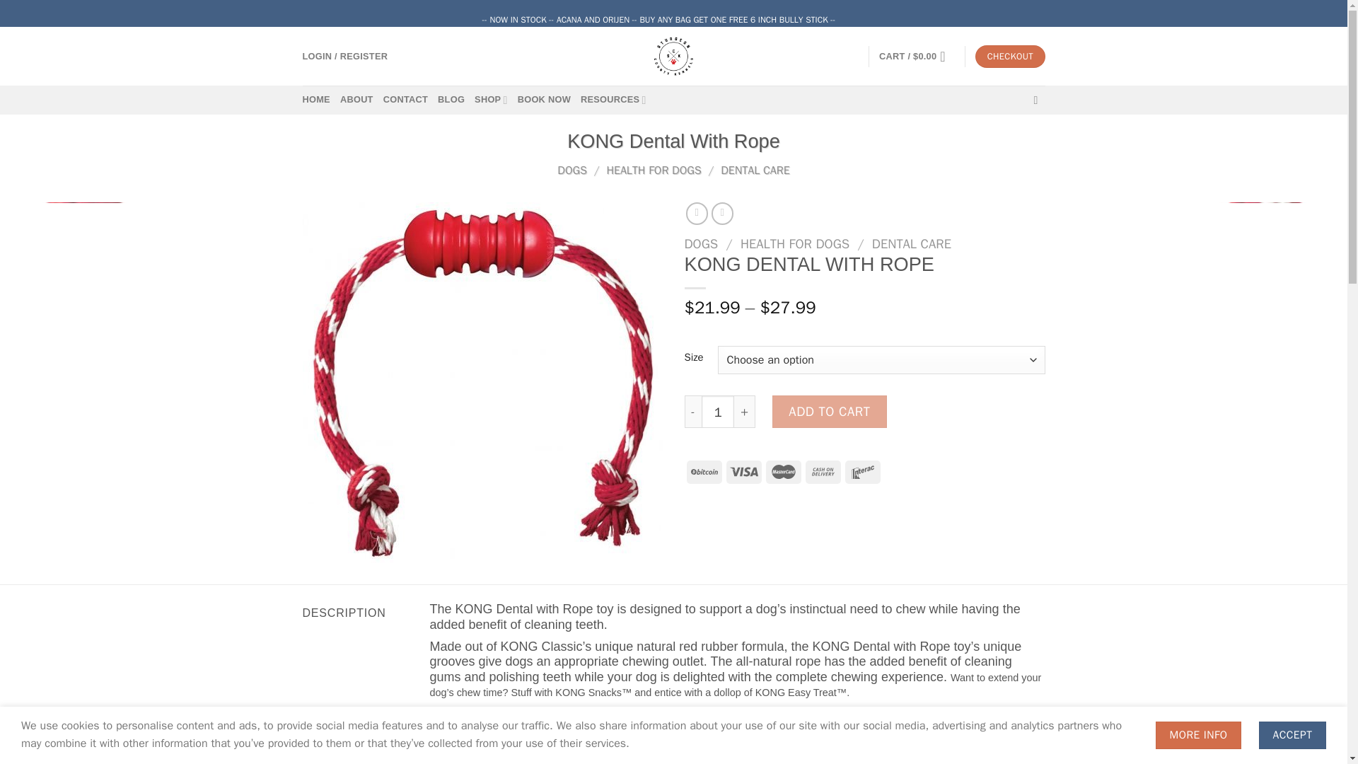  What do you see at coordinates (543, 99) in the screenshot?
I see `BOOK NOW` at bounding box center [543, 99].